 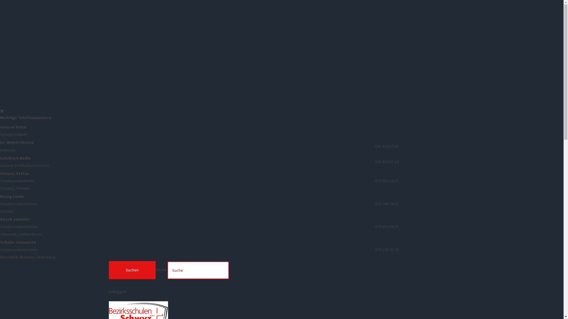 What do you see at coordinates (132, 270) in the screenshot?
I see `Suchen` at bounding box center [132, 270].